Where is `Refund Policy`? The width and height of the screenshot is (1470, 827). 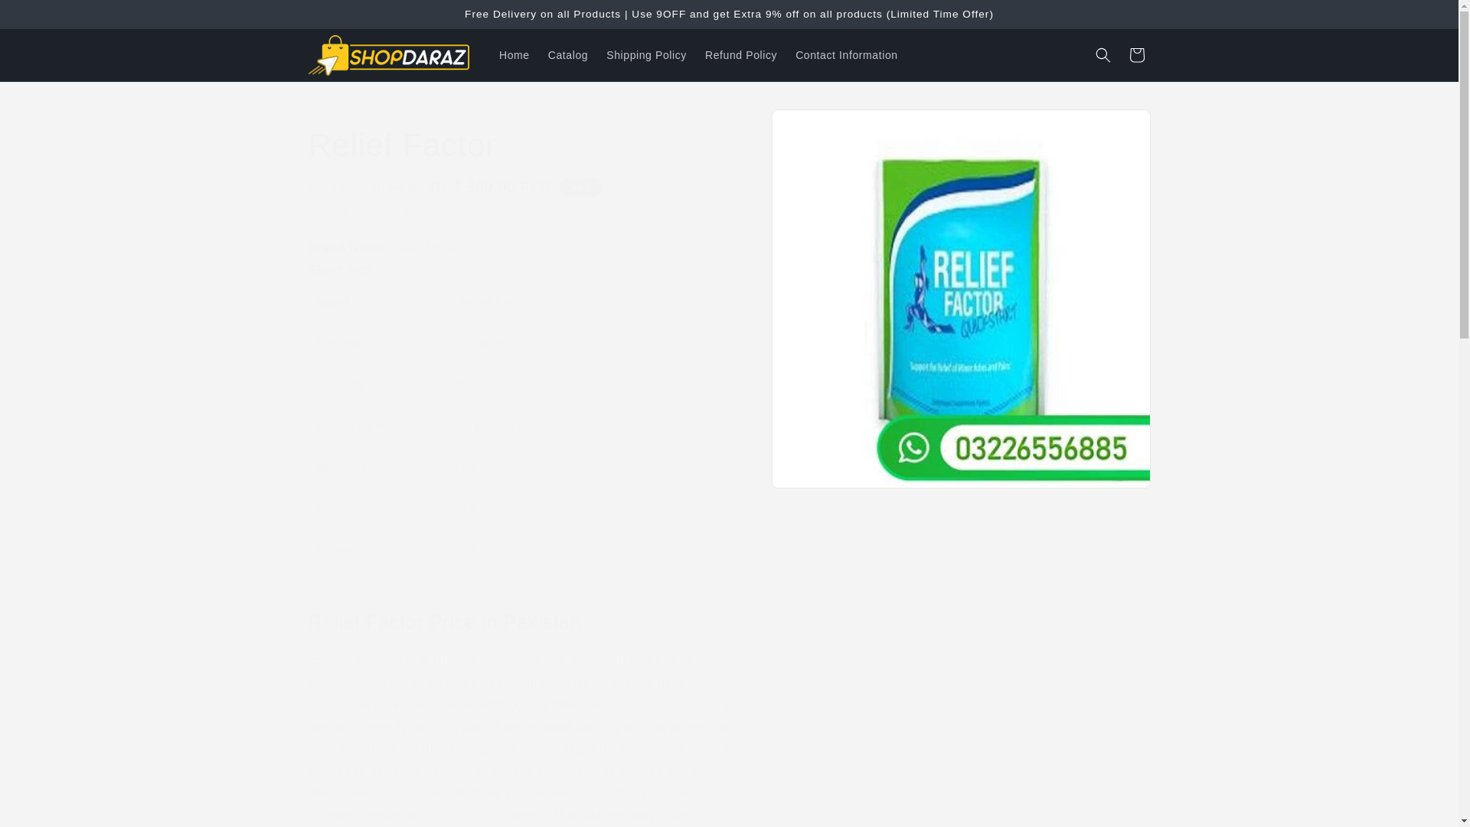 Refund Policy is located at coordinates (741, 54).